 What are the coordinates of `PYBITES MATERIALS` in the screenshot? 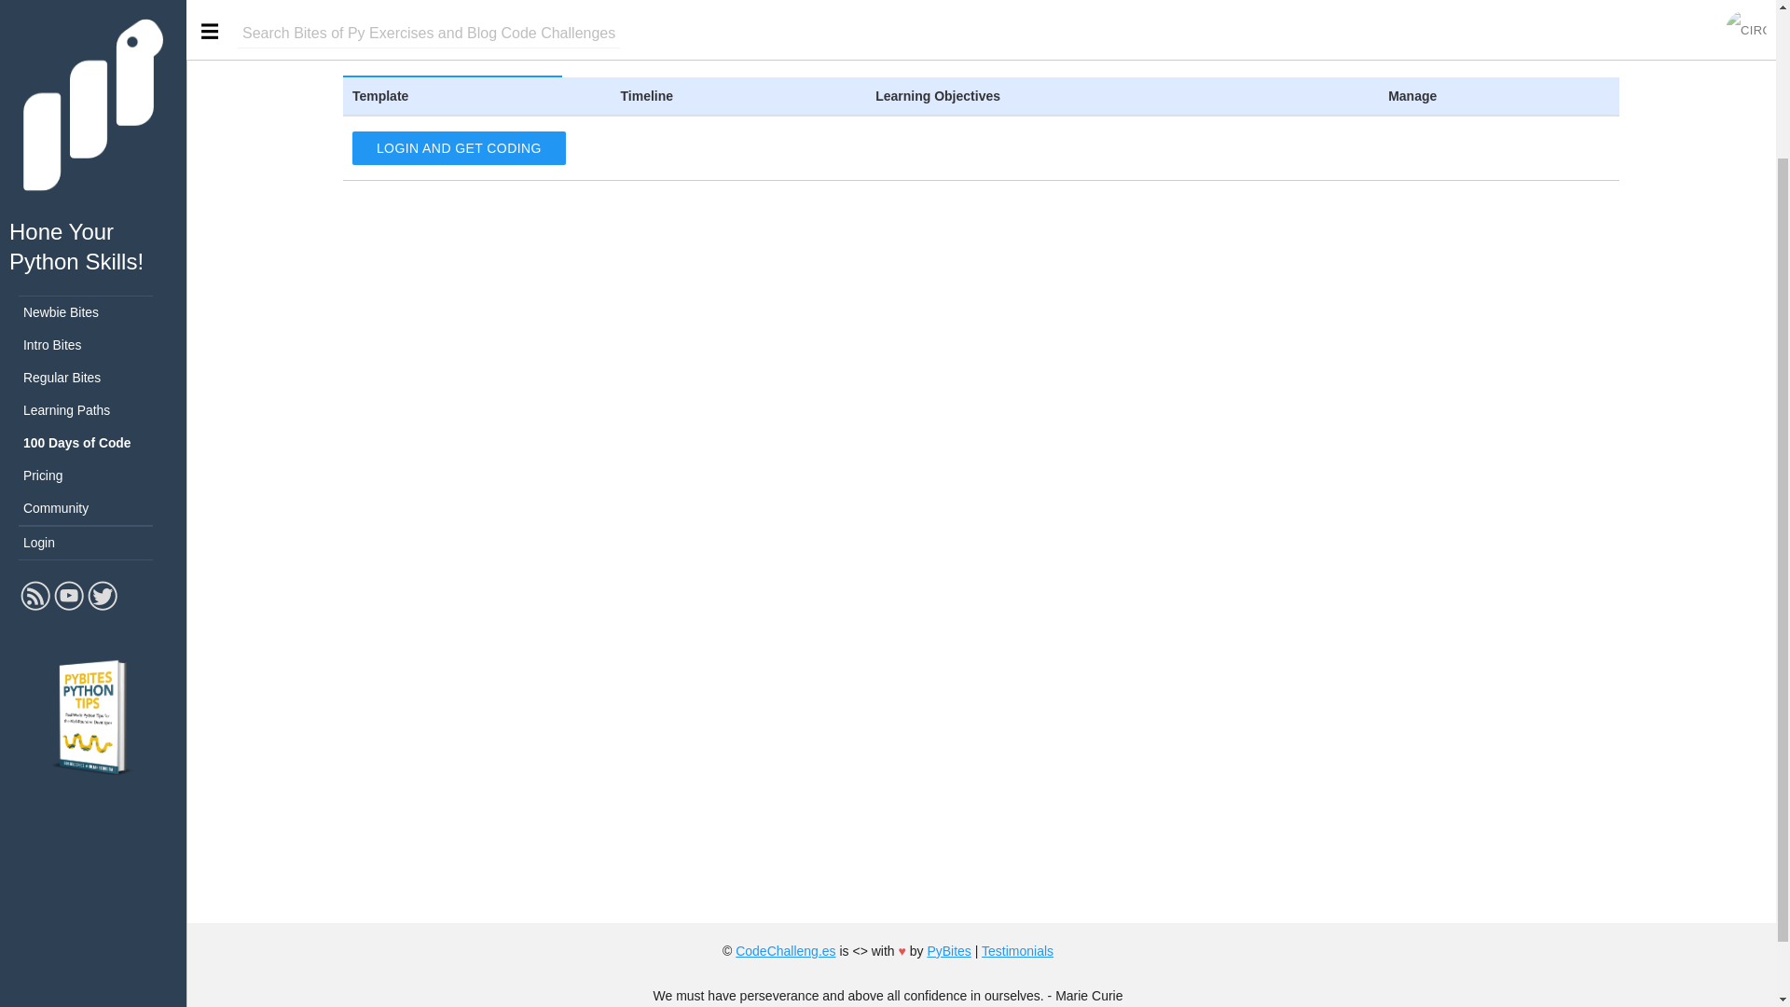 It's located at (1058, 53).